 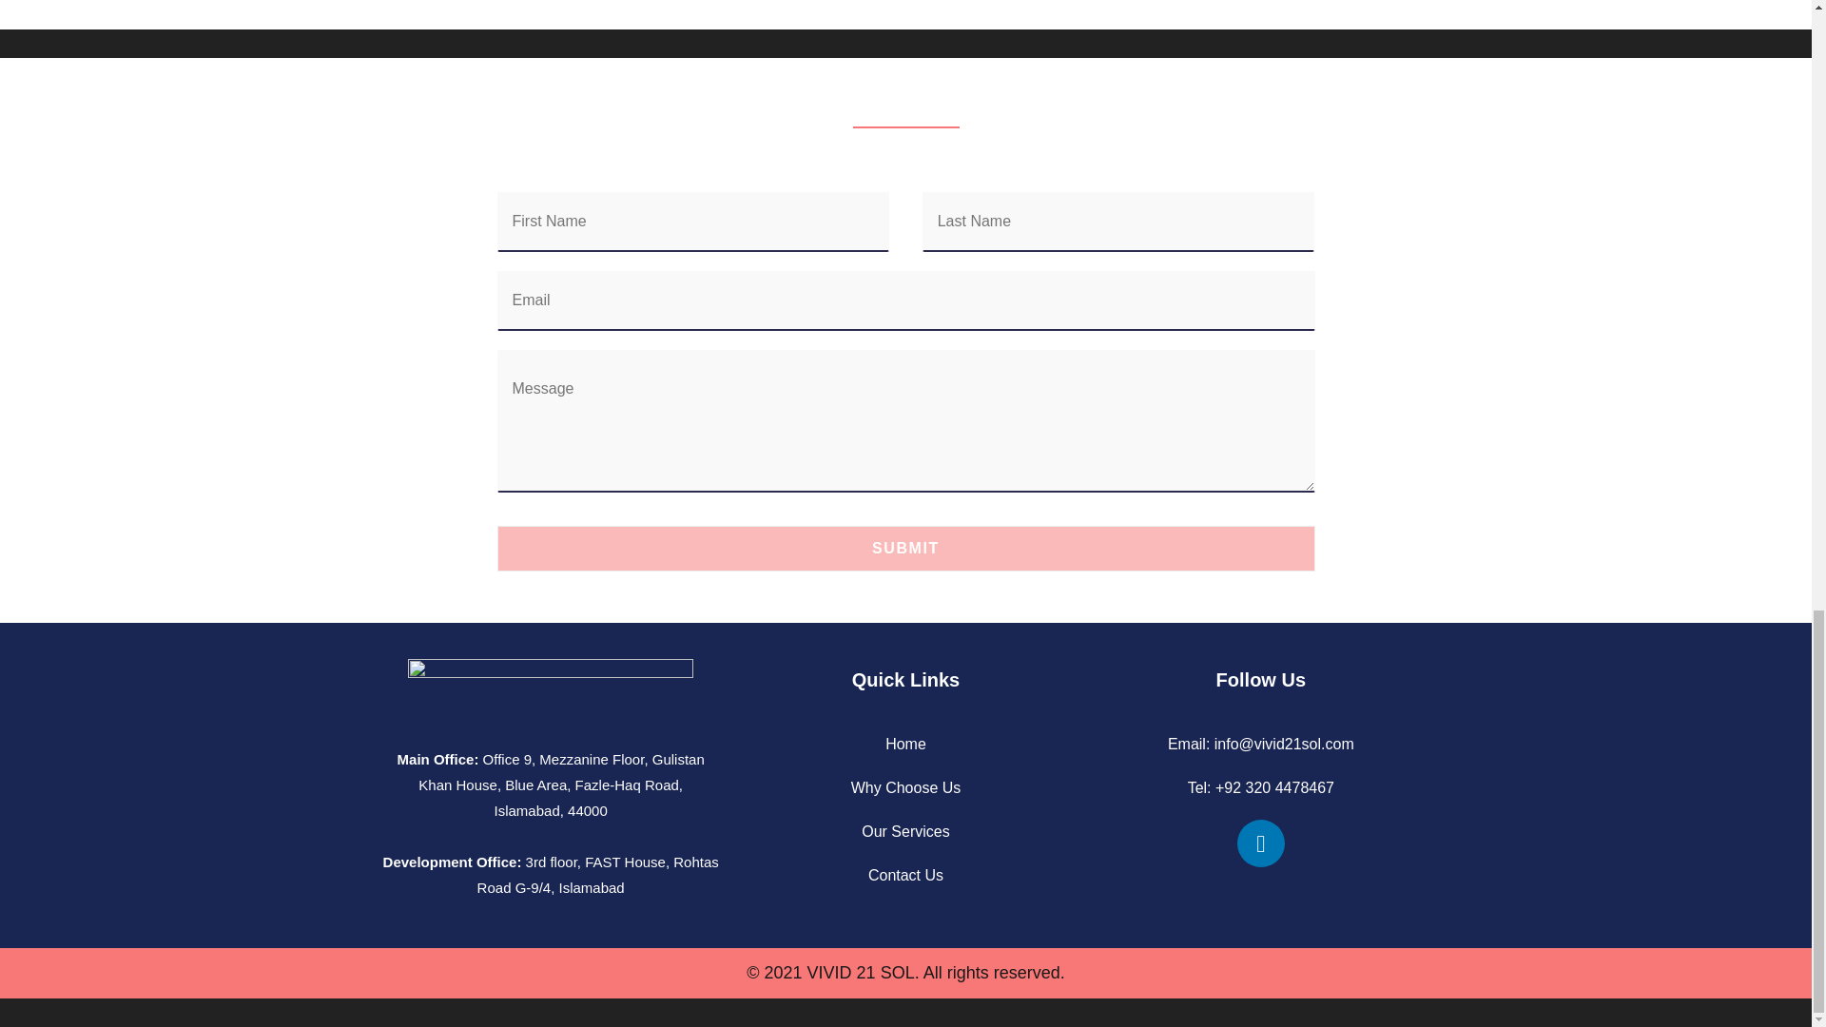 I want to click on Our Services, so click(x=905, y=831).